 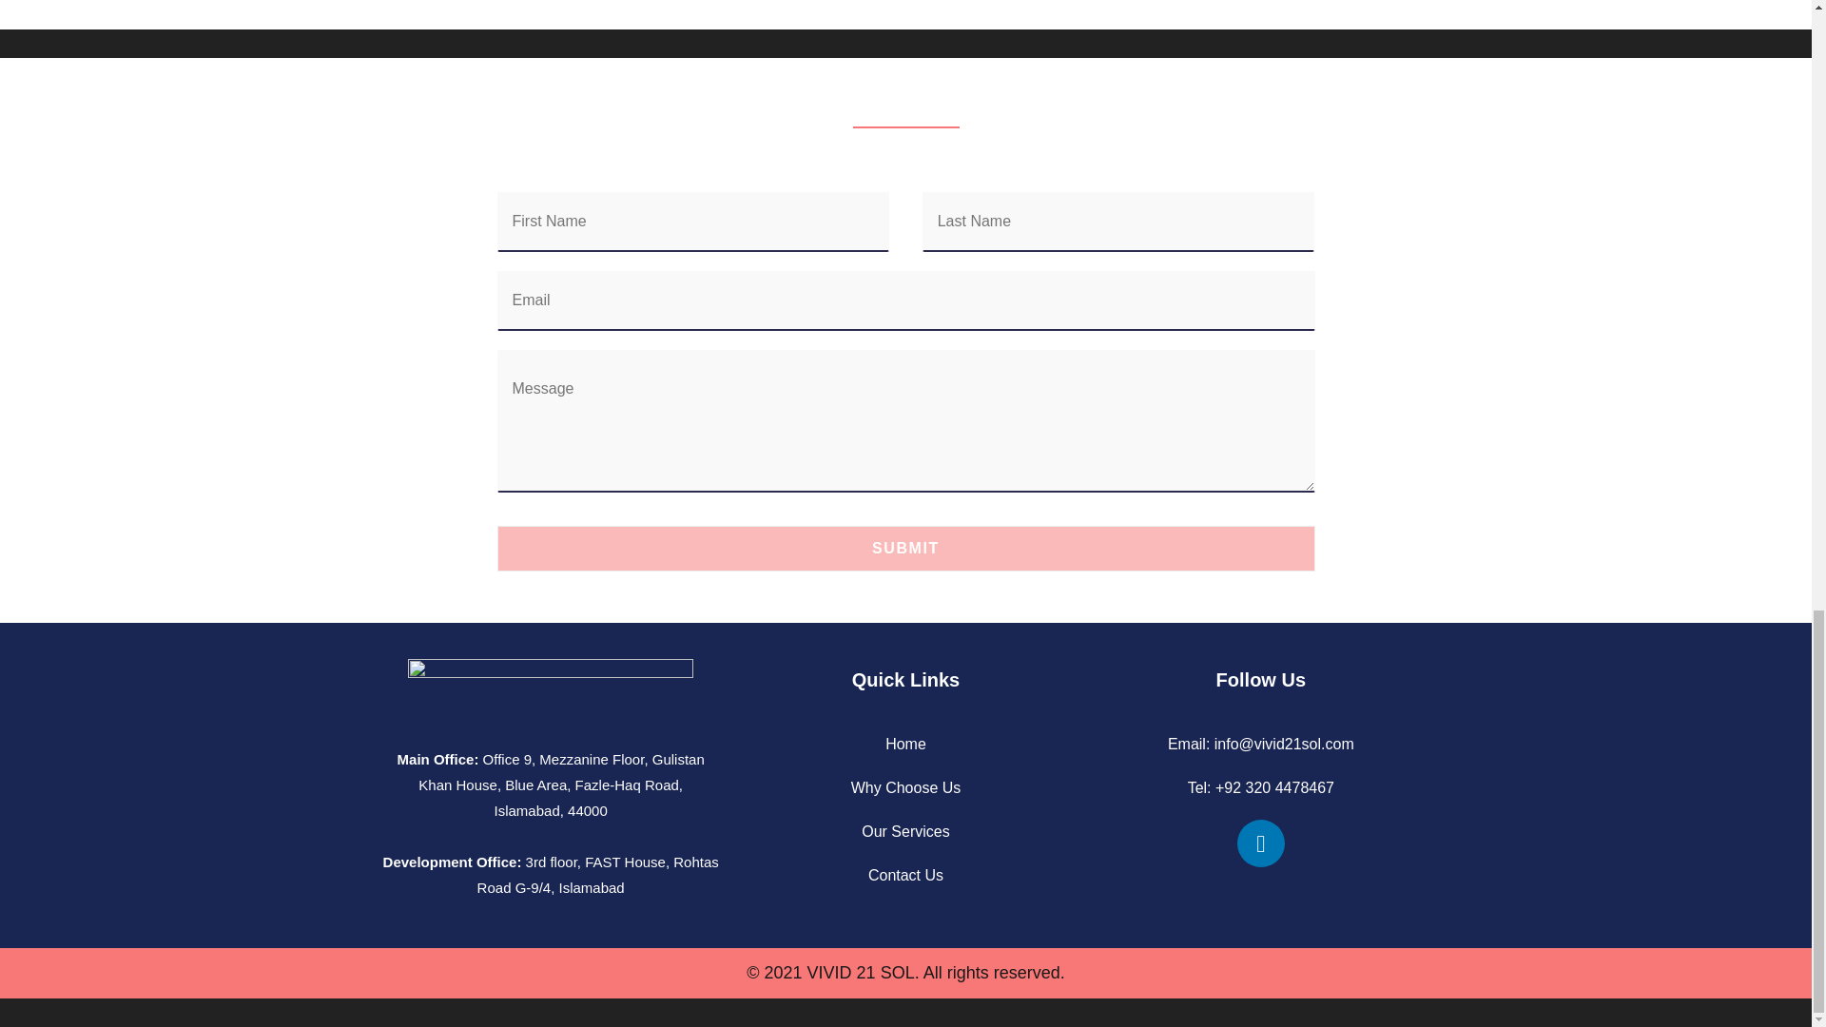 I want to click on Our Services, so click(x=905, y=831).